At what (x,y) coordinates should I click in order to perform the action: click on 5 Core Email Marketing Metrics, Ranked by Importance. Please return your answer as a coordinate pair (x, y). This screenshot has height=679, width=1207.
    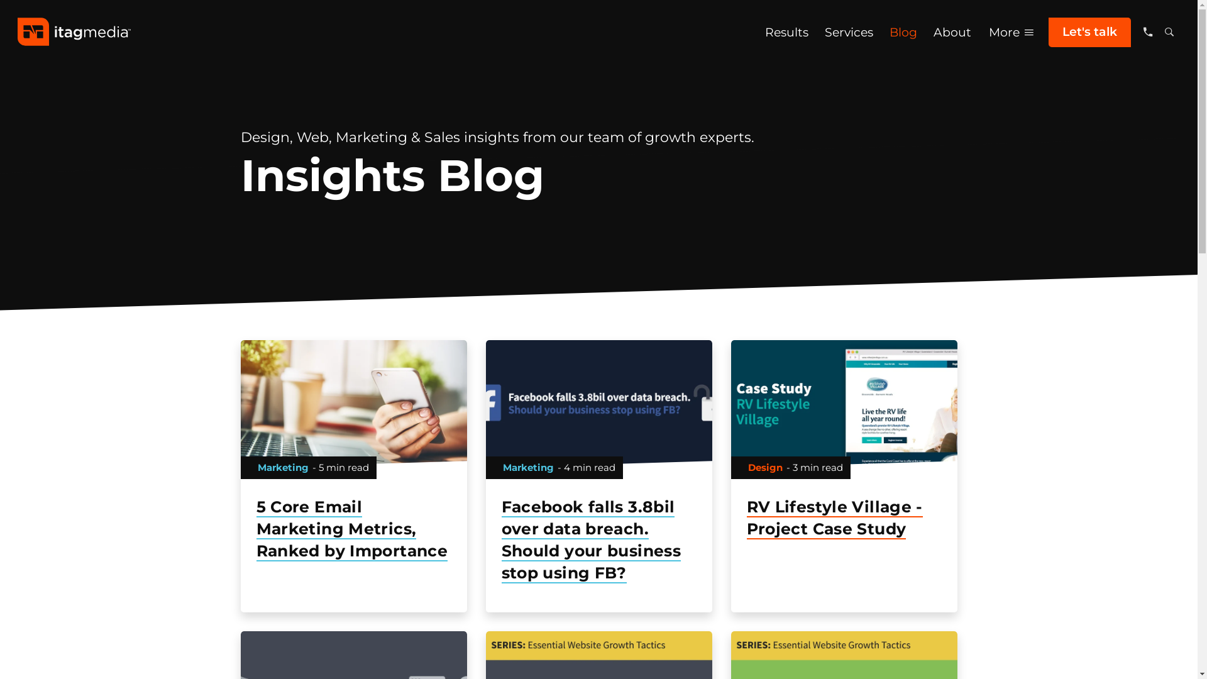
    Looking at the image, I should click on (353, 529).